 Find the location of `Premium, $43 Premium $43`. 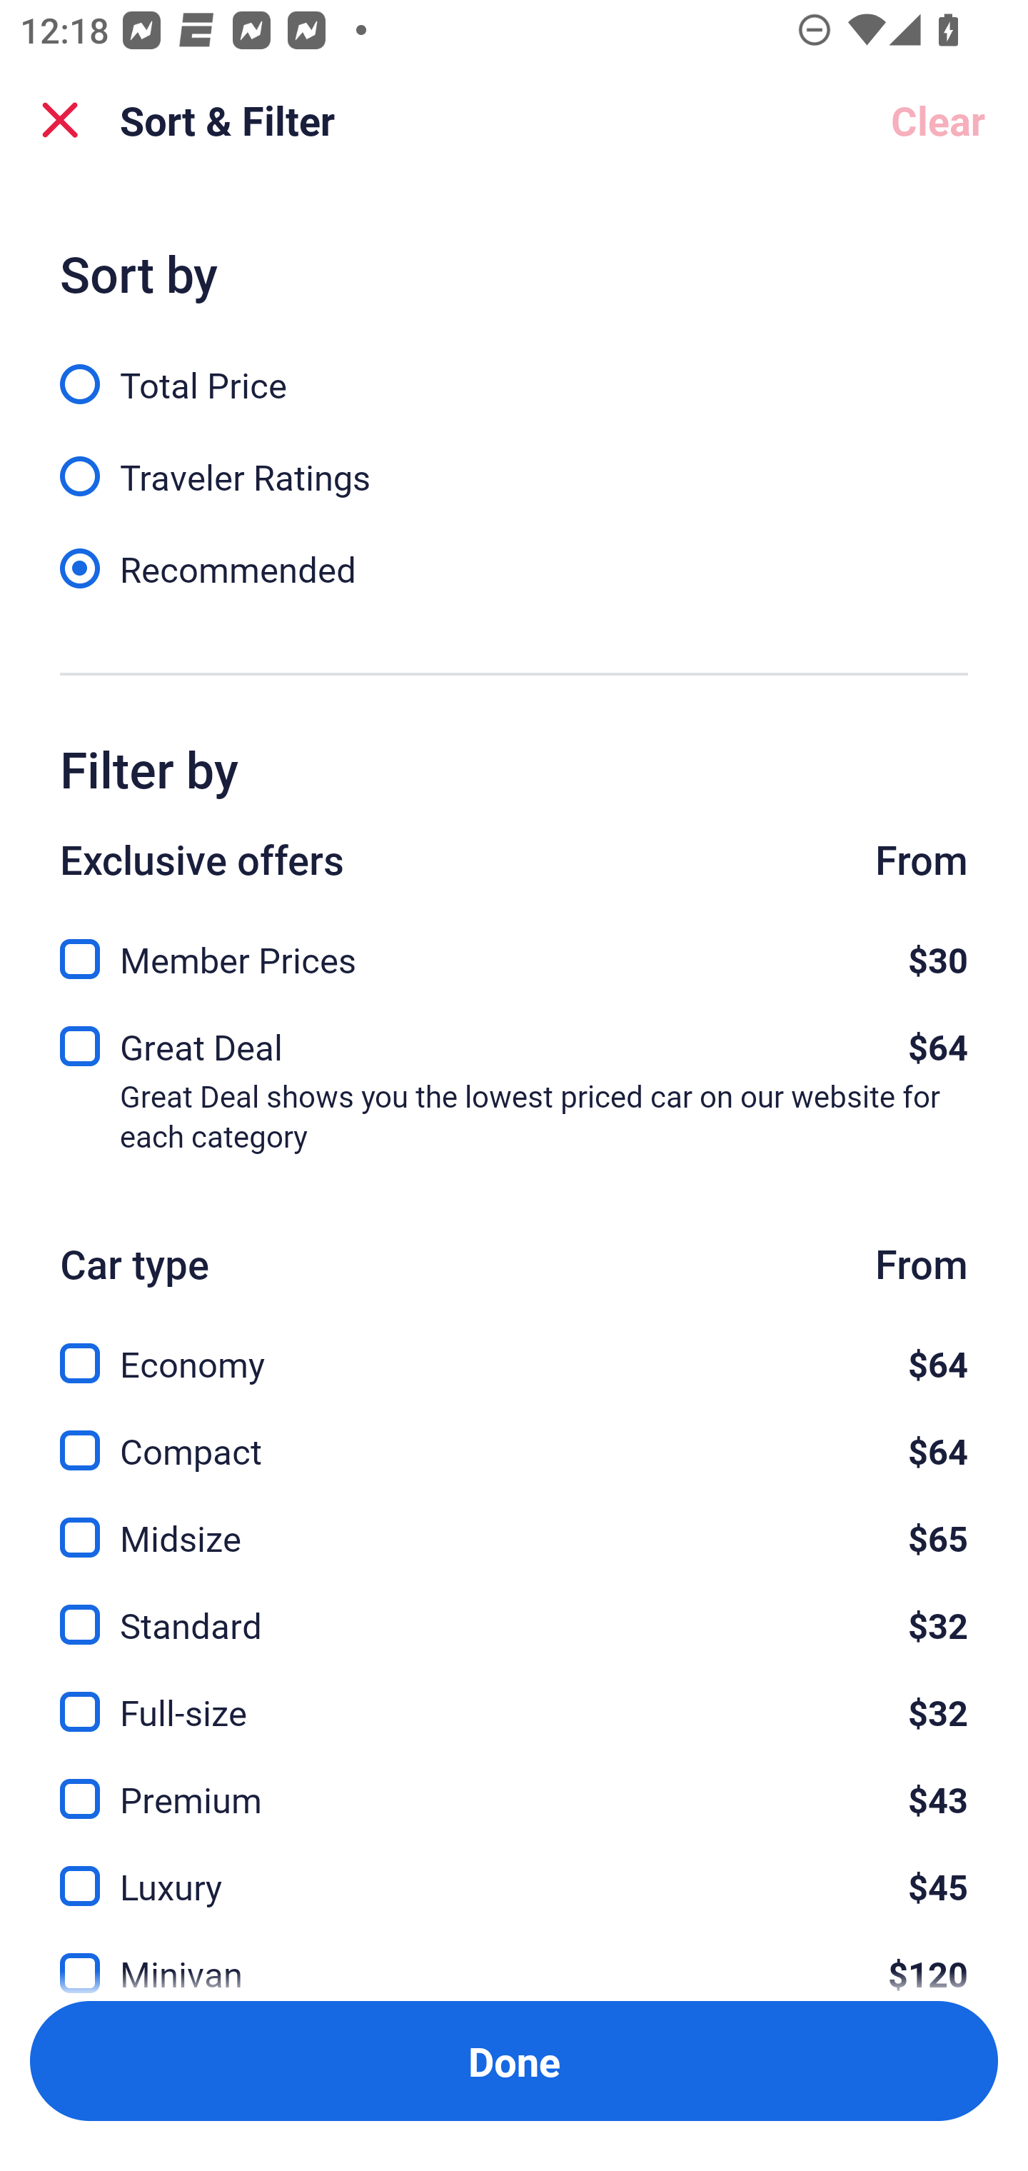

Premium, $43 Premium $43 is located at coordinates (514, 1783).